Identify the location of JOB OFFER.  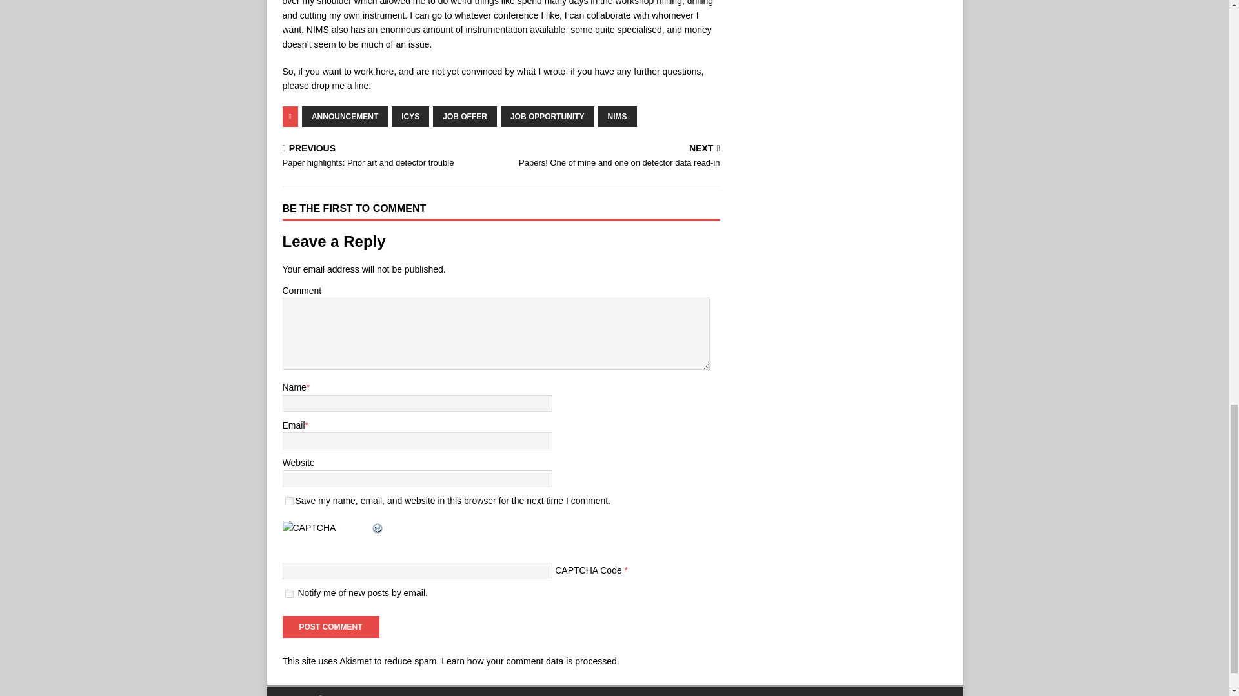
(465, 116).